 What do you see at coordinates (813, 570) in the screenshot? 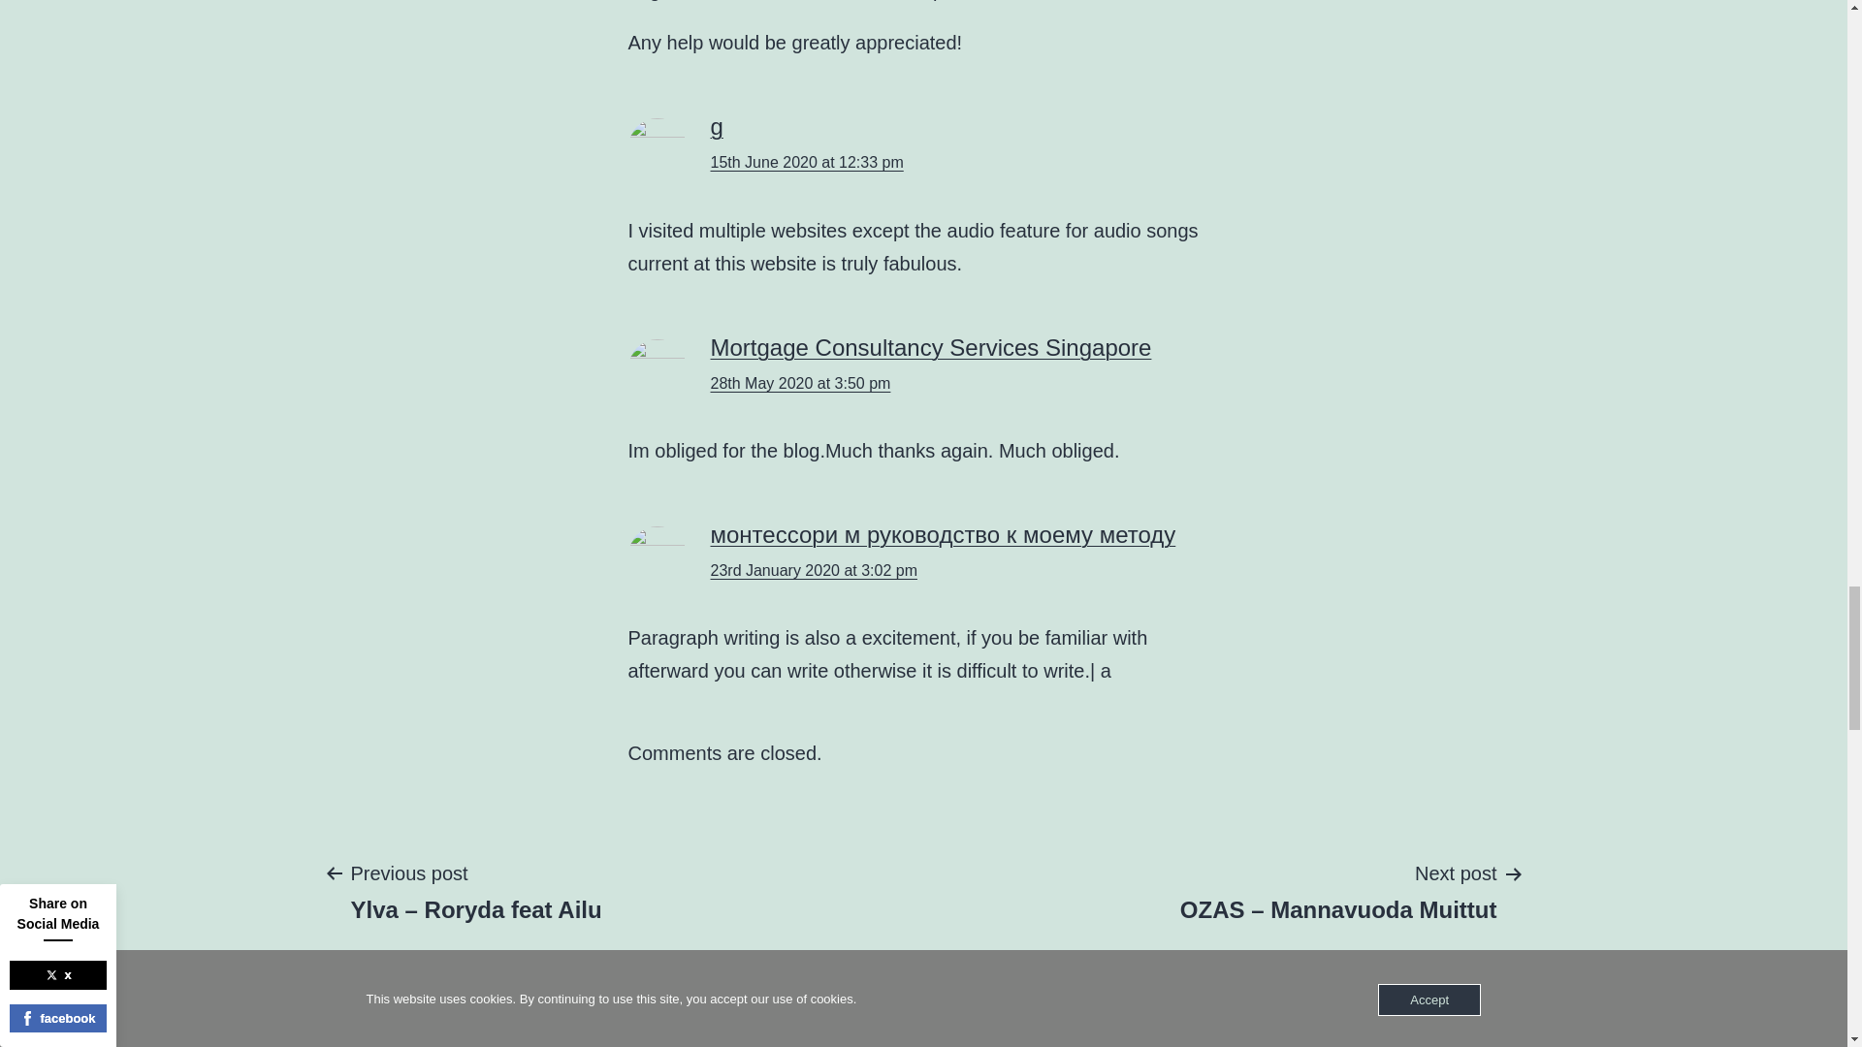
I see `23rd January 2020 at 3:02 pm` at bounding box center [813, 570].